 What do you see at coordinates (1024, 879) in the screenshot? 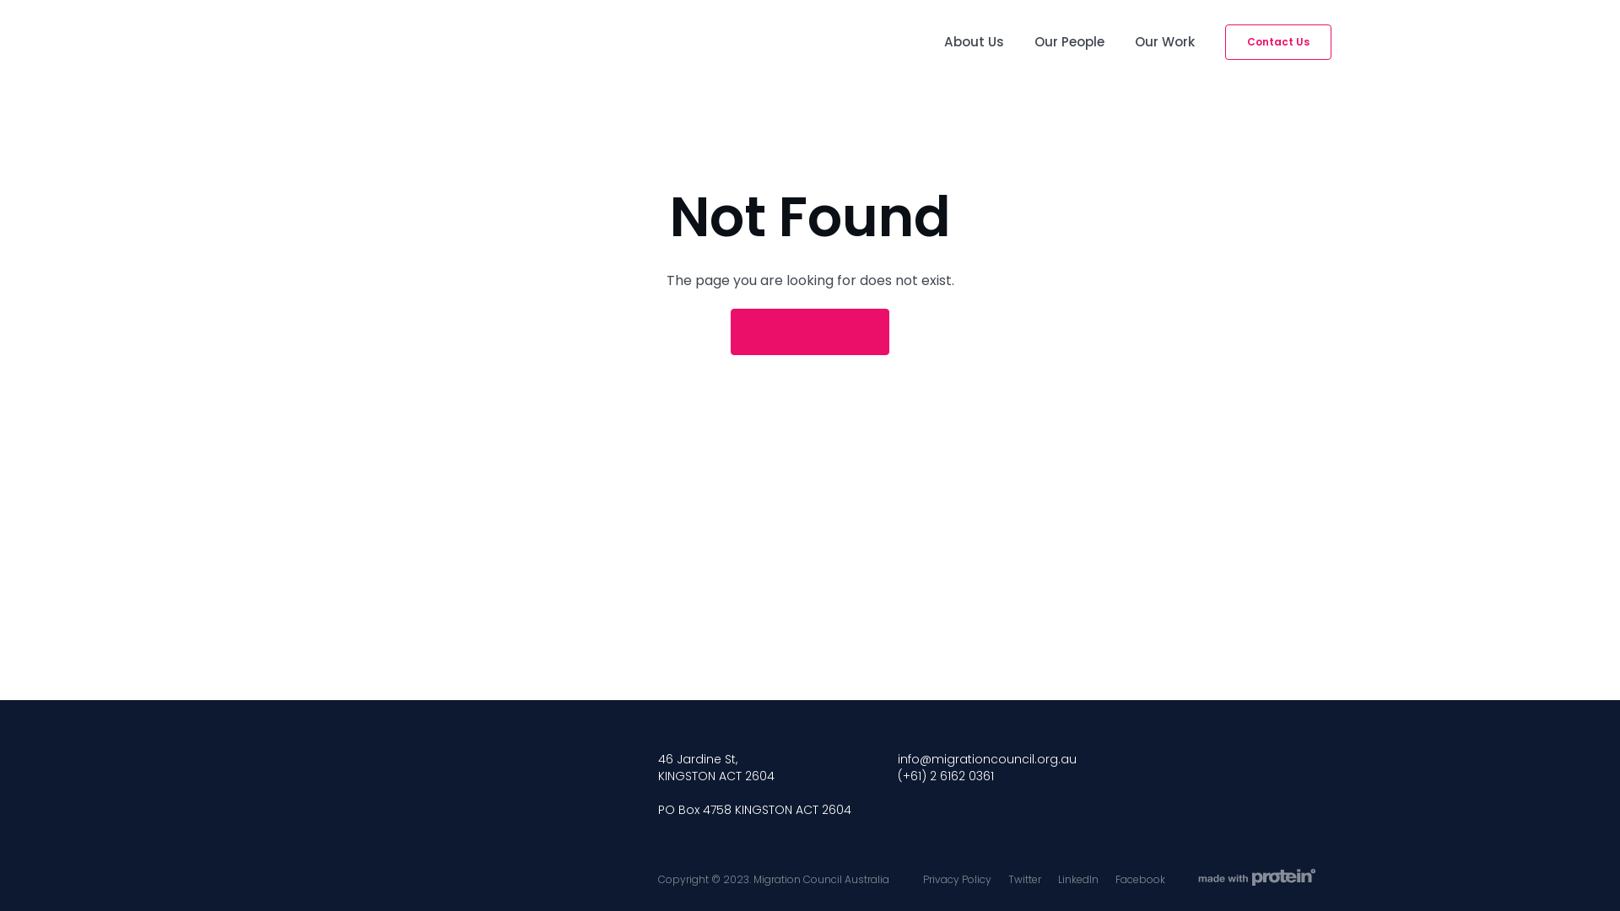
I see `Twitter` at bounding box center [1024, 879].